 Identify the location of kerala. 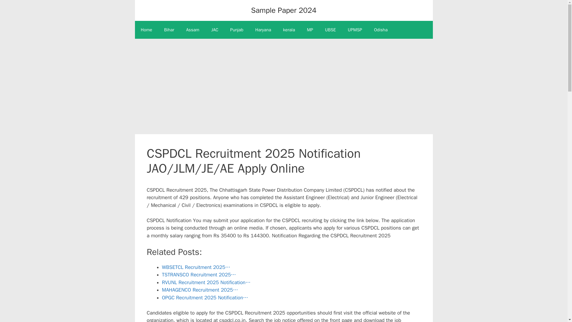
(289, 30).